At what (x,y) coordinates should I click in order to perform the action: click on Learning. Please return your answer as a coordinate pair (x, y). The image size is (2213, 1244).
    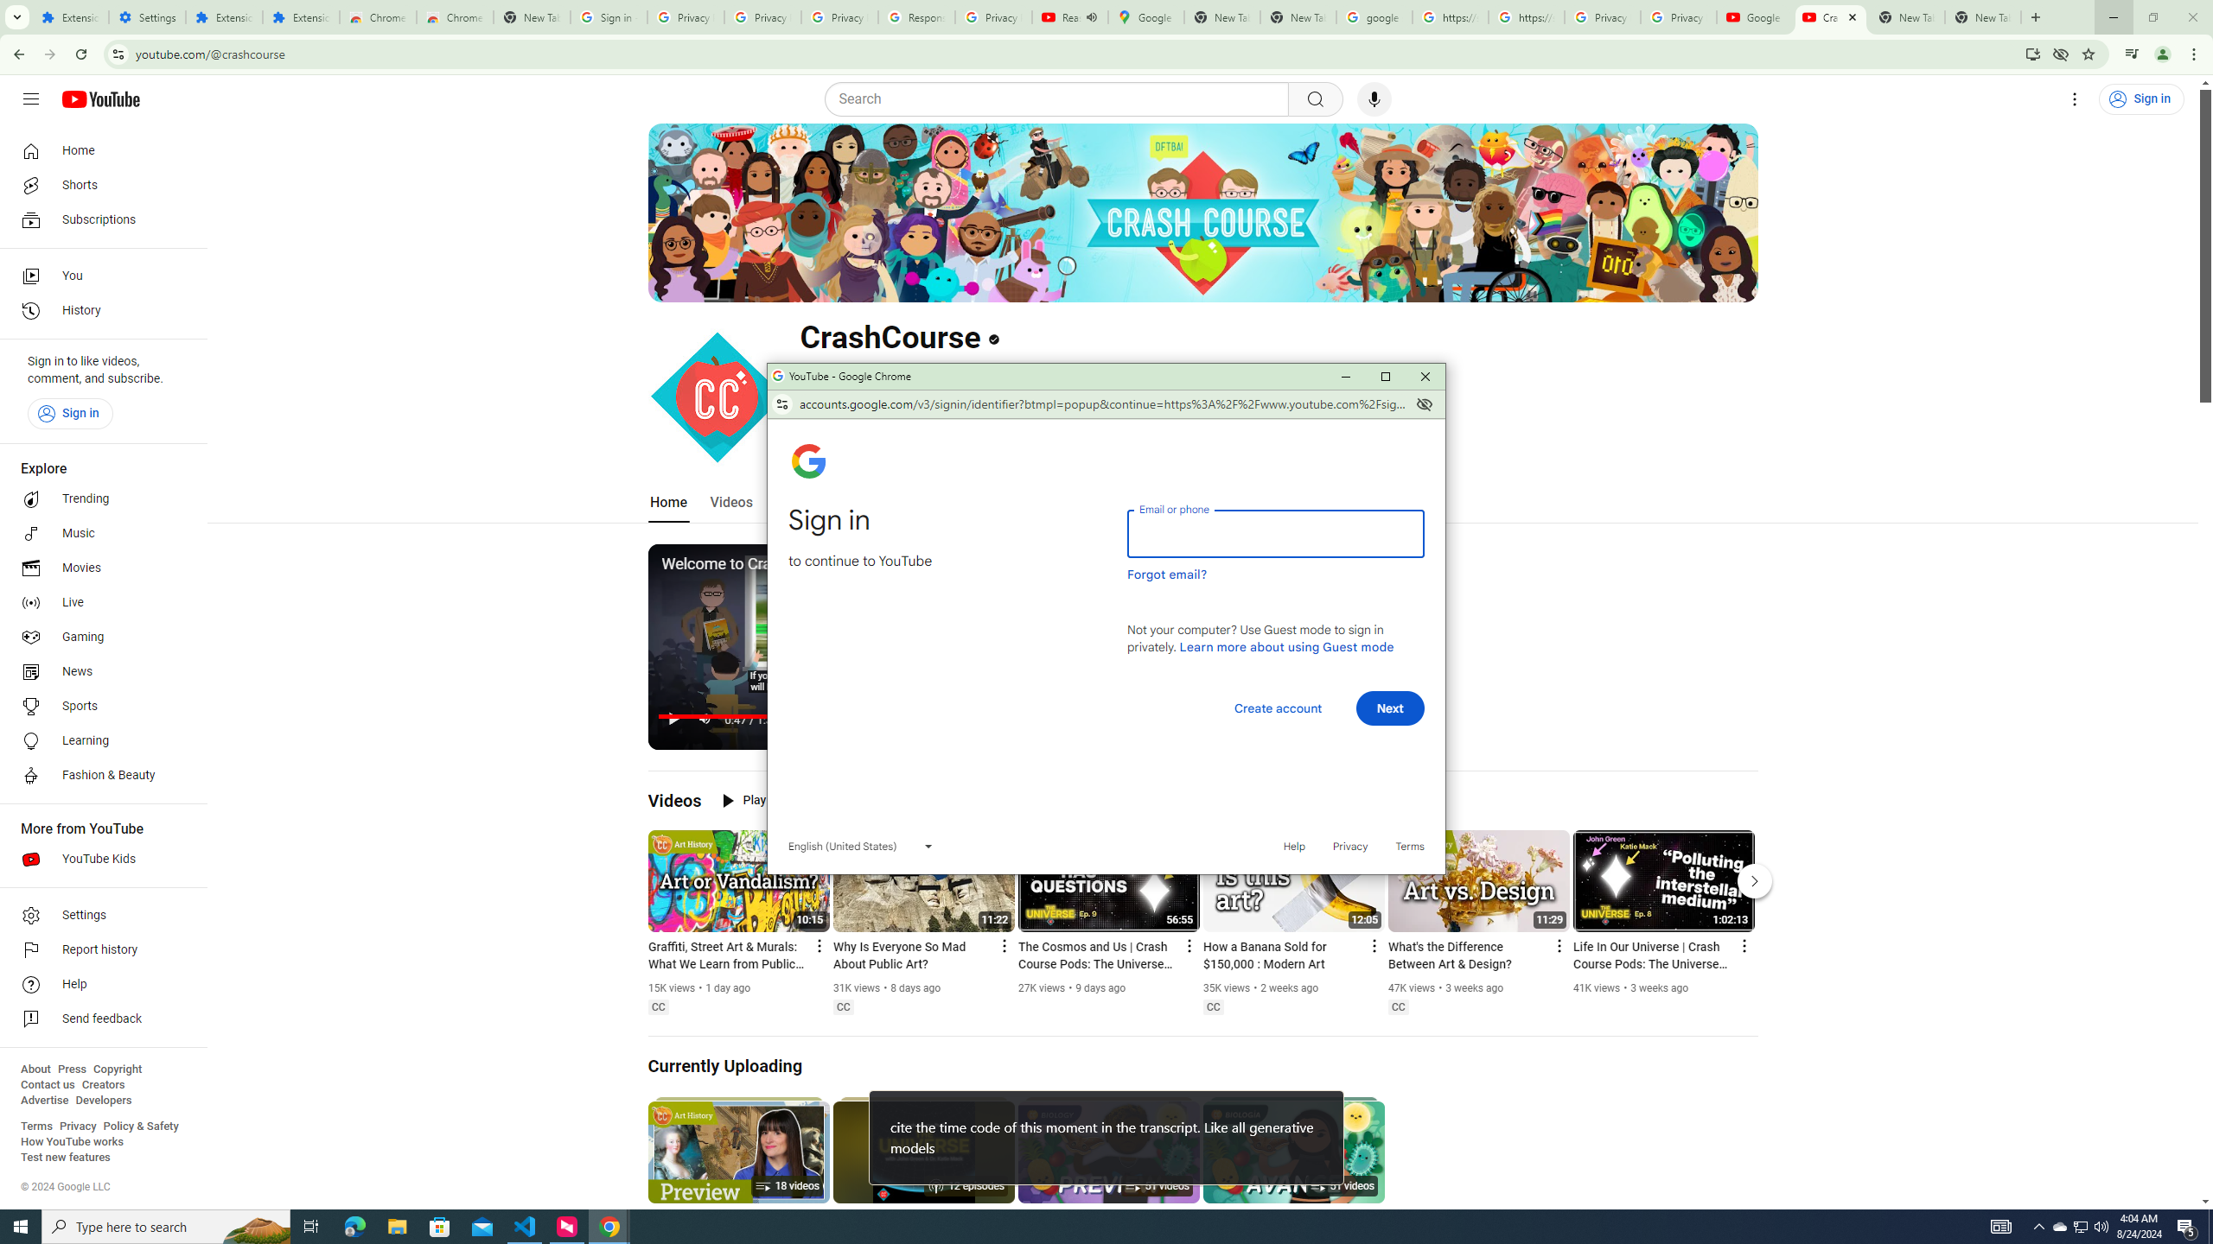
    Looking at the image, I should click on (99, 741).